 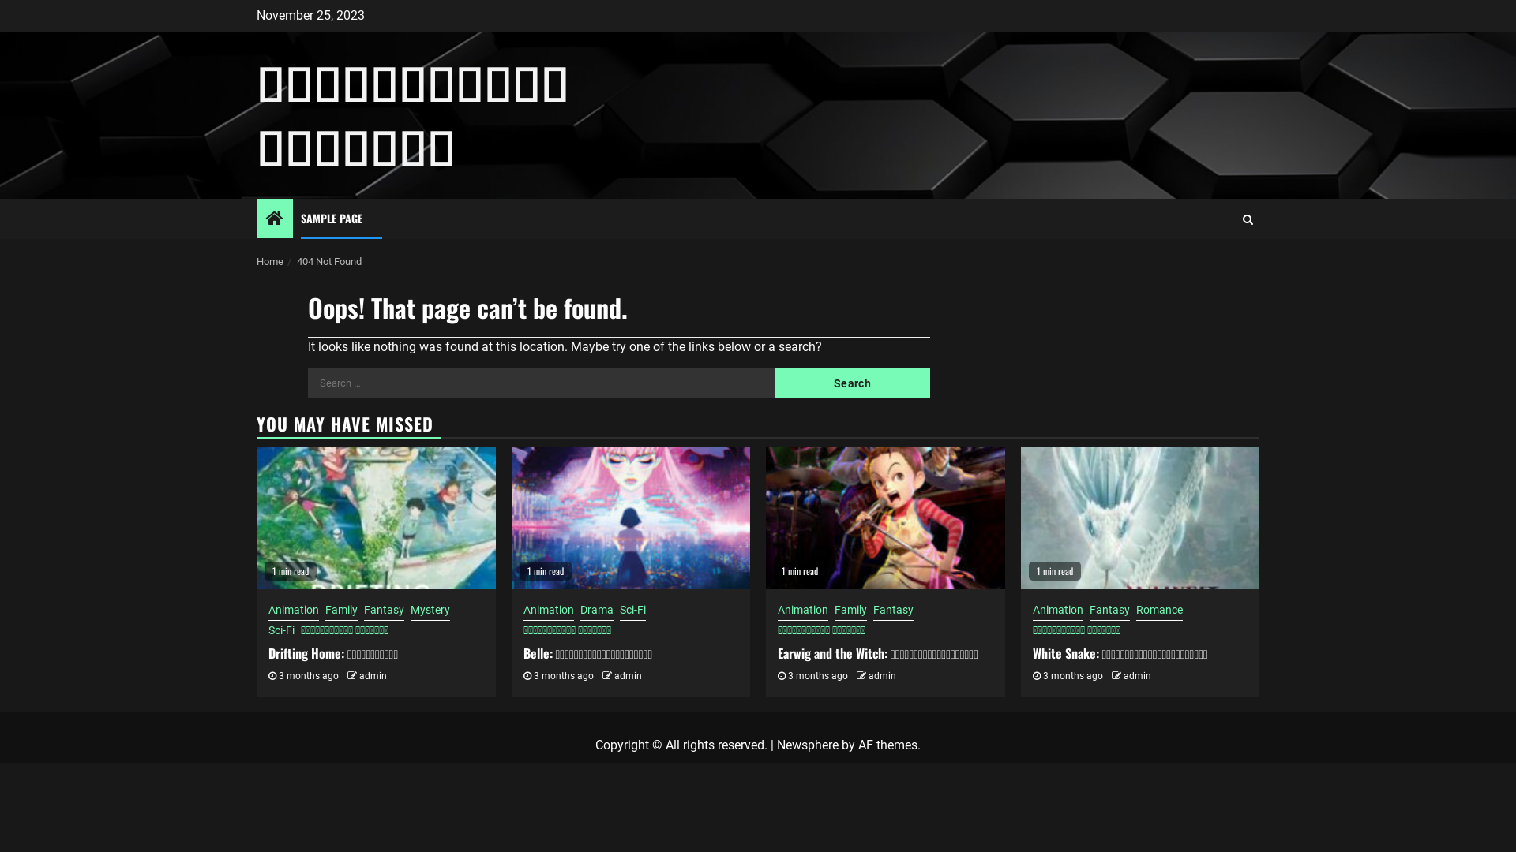 What do you see at coordinates (1137, 676) in the screenshot?
I see `admin` at bounding box center [1137, 676].